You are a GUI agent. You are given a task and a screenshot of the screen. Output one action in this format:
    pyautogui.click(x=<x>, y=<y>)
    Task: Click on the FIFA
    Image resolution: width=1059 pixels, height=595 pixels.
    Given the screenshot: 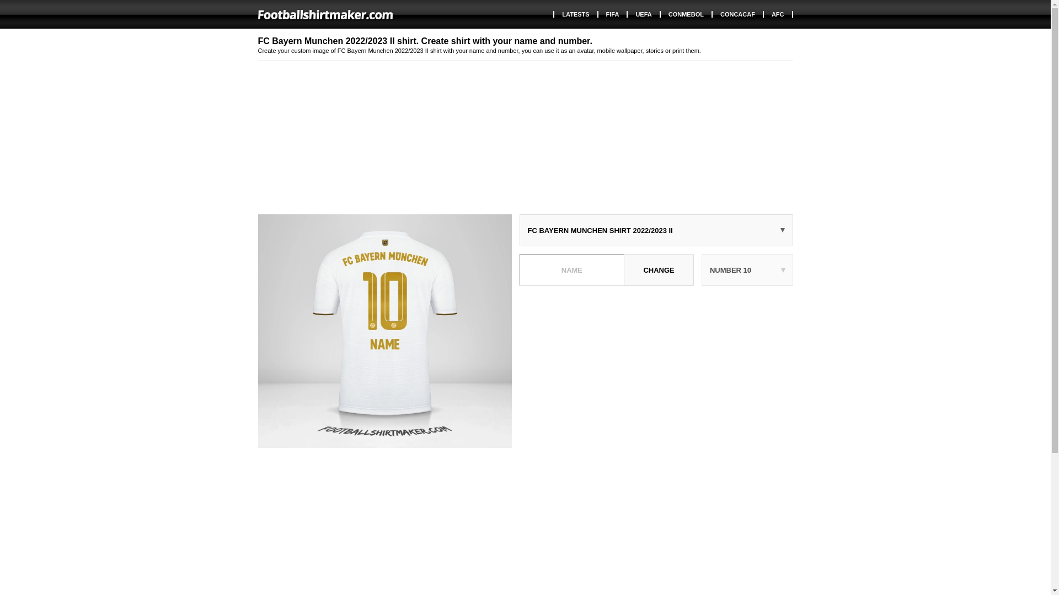 What is the action you would take?
    pyautogui.click(x=613, y=14)
    